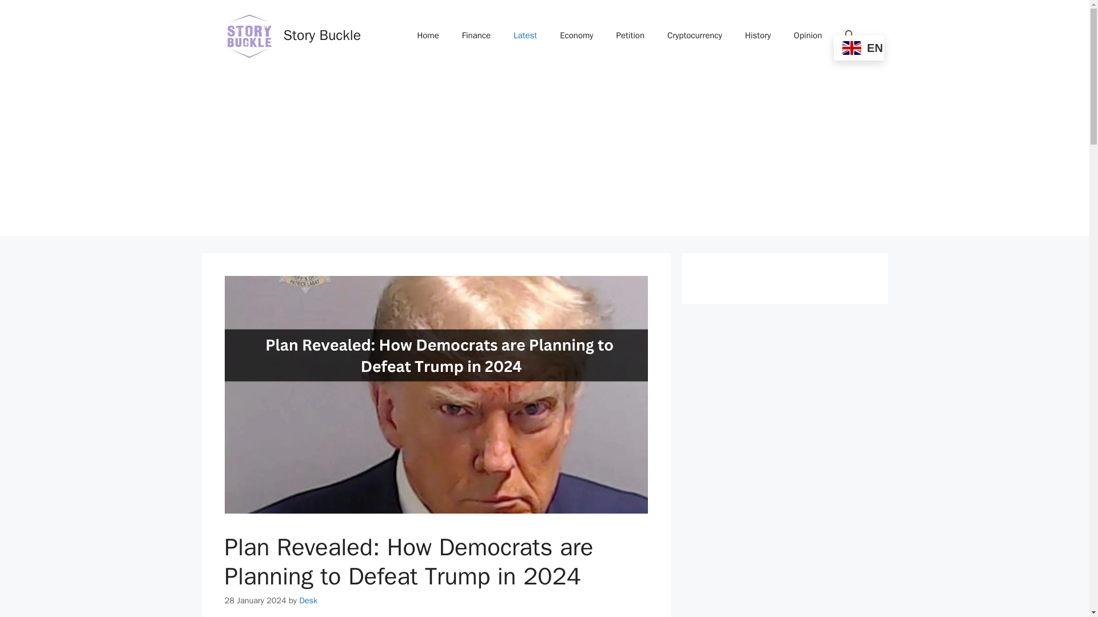 This screenshot has width=1098, height=617. I want to click on Latest, so click(525, 35).